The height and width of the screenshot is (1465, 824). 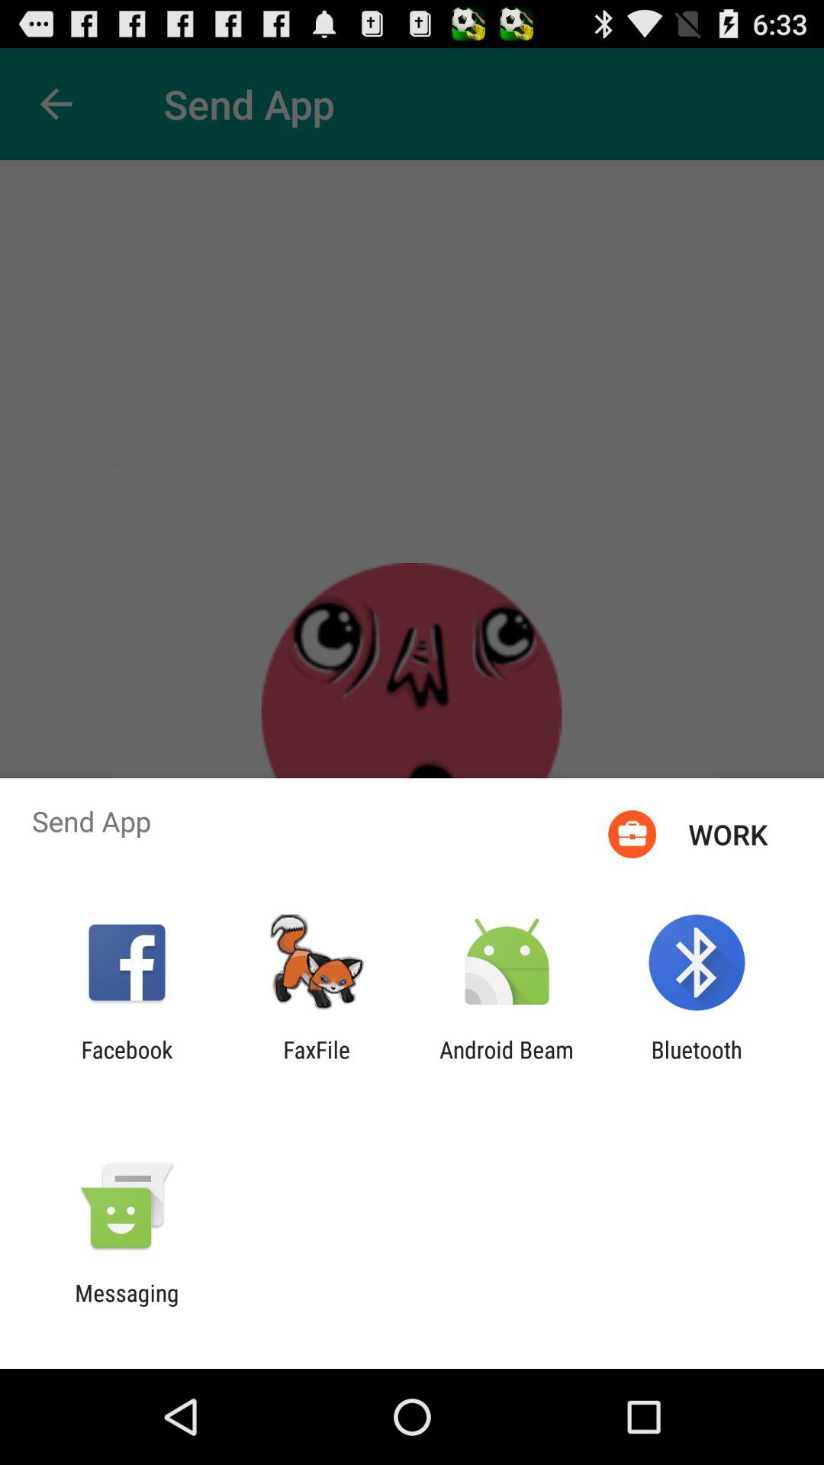 I want to click on flip to messaging app, so click(x=127, y=1306).